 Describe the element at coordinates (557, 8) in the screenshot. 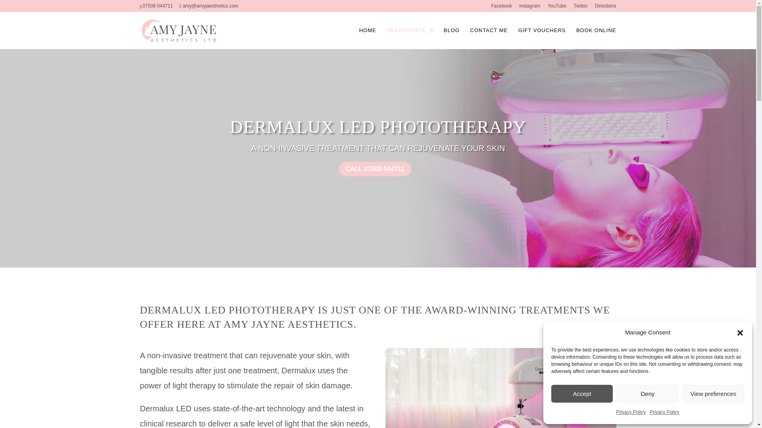

I see `YouTube` at that location.